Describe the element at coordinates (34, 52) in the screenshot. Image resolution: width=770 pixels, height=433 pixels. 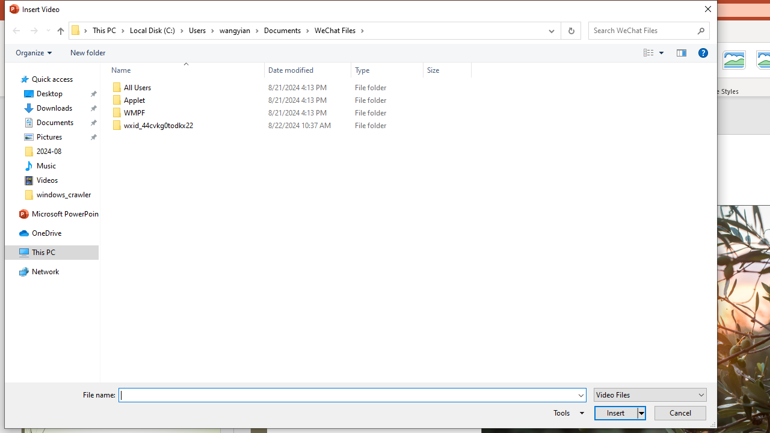
I see `Organize` at that location.